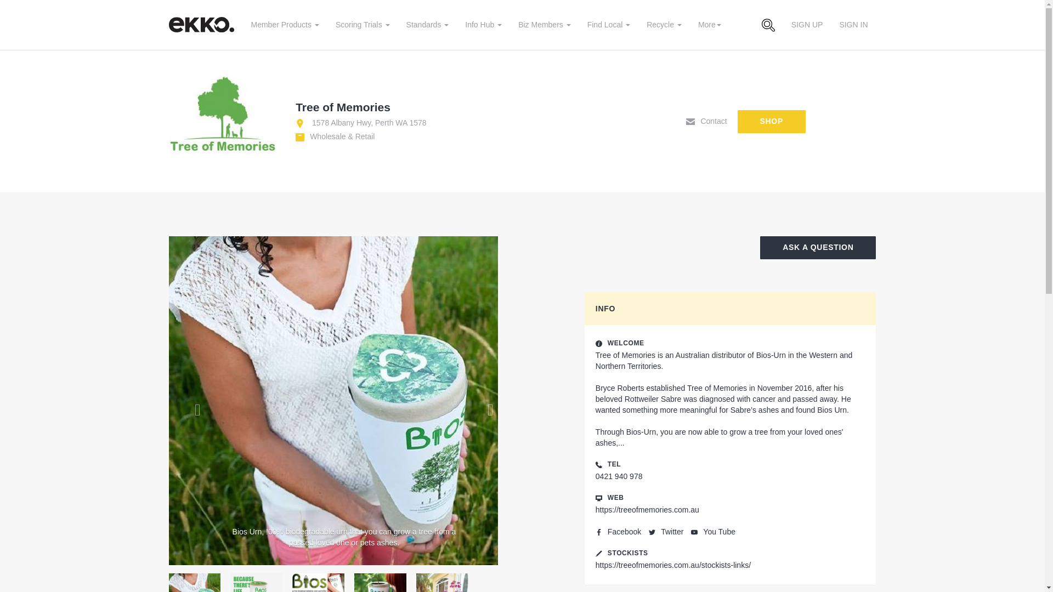  I want to click on Ekko, so click(203, 24).